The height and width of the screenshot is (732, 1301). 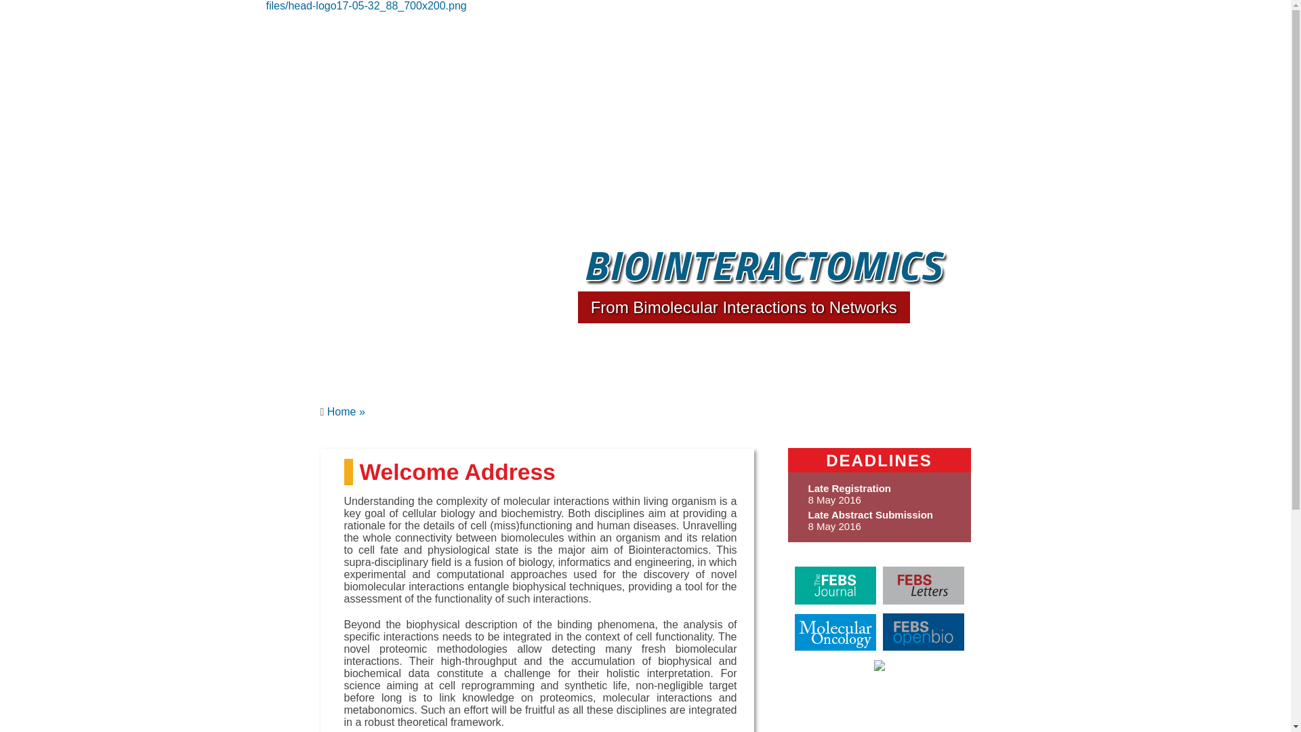 What do you see at coordinates (688, 117) in the screenshot?
I see `Accommodation` at bounding box center [688, 117].